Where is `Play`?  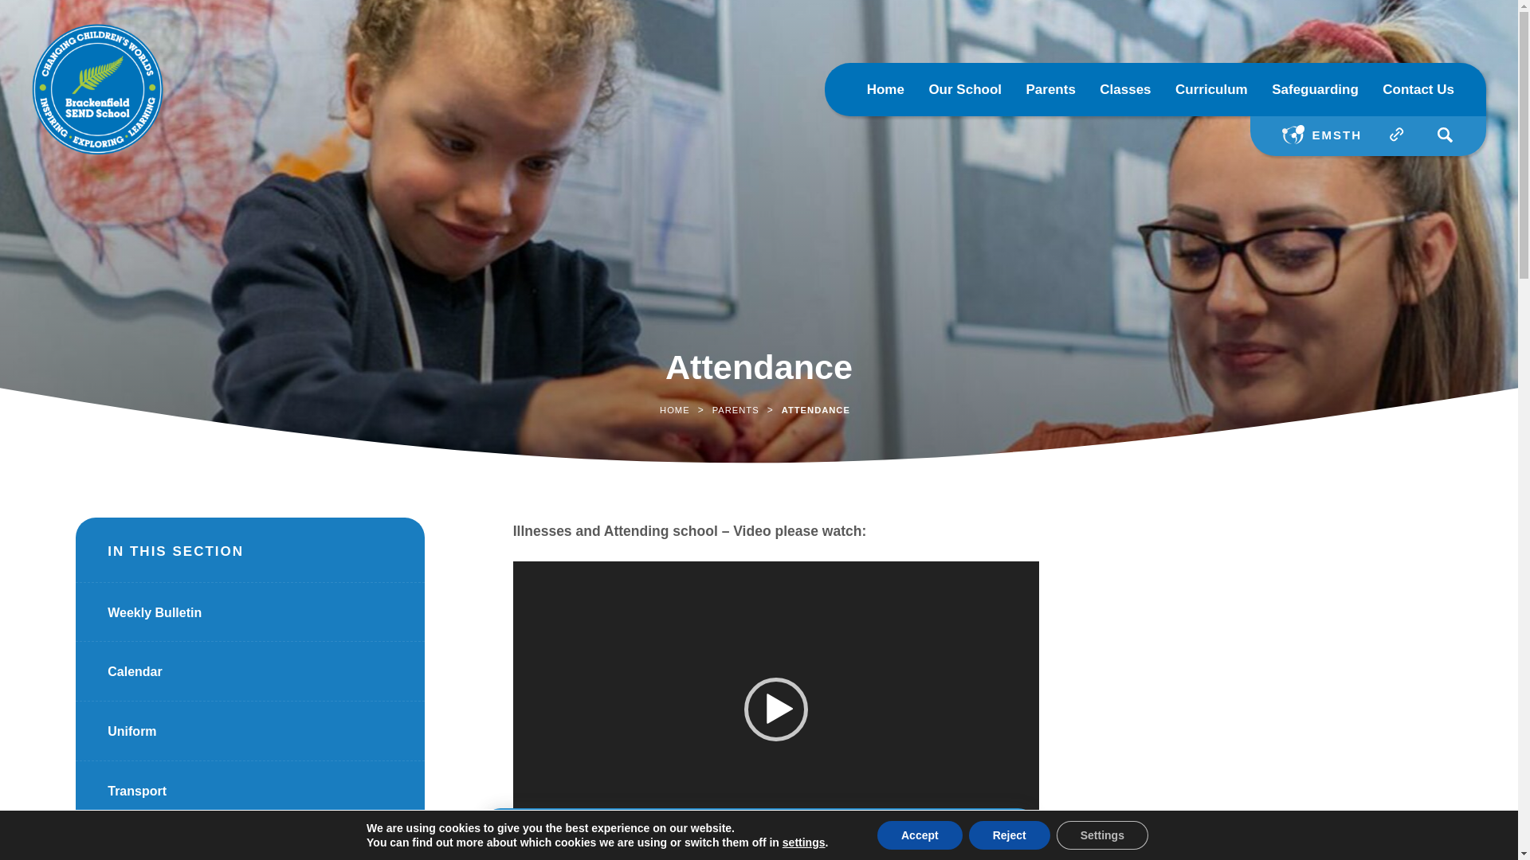 Play is located at coordinates (534, 841).